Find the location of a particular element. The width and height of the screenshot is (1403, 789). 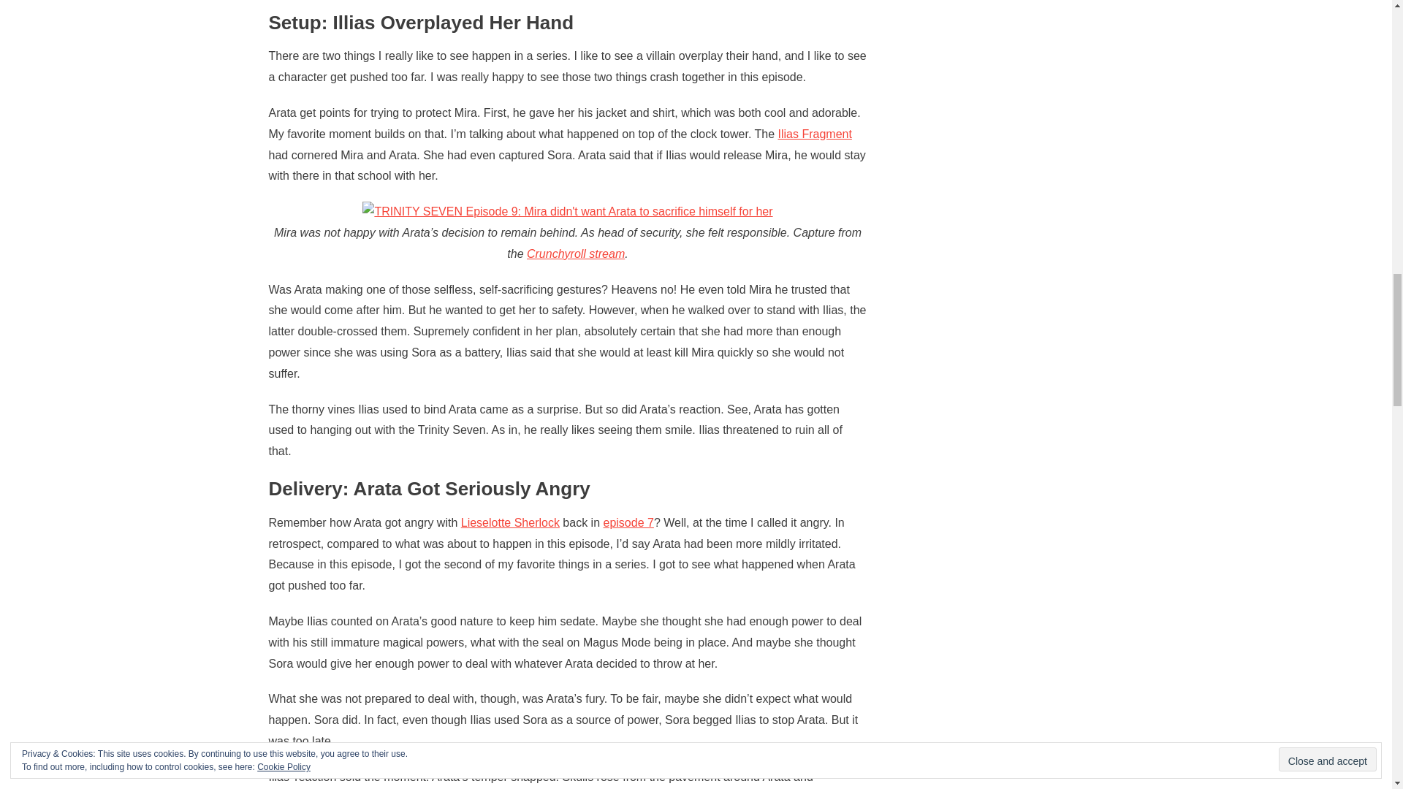

Crunchyroll stream is located at coordinates (576, 254).